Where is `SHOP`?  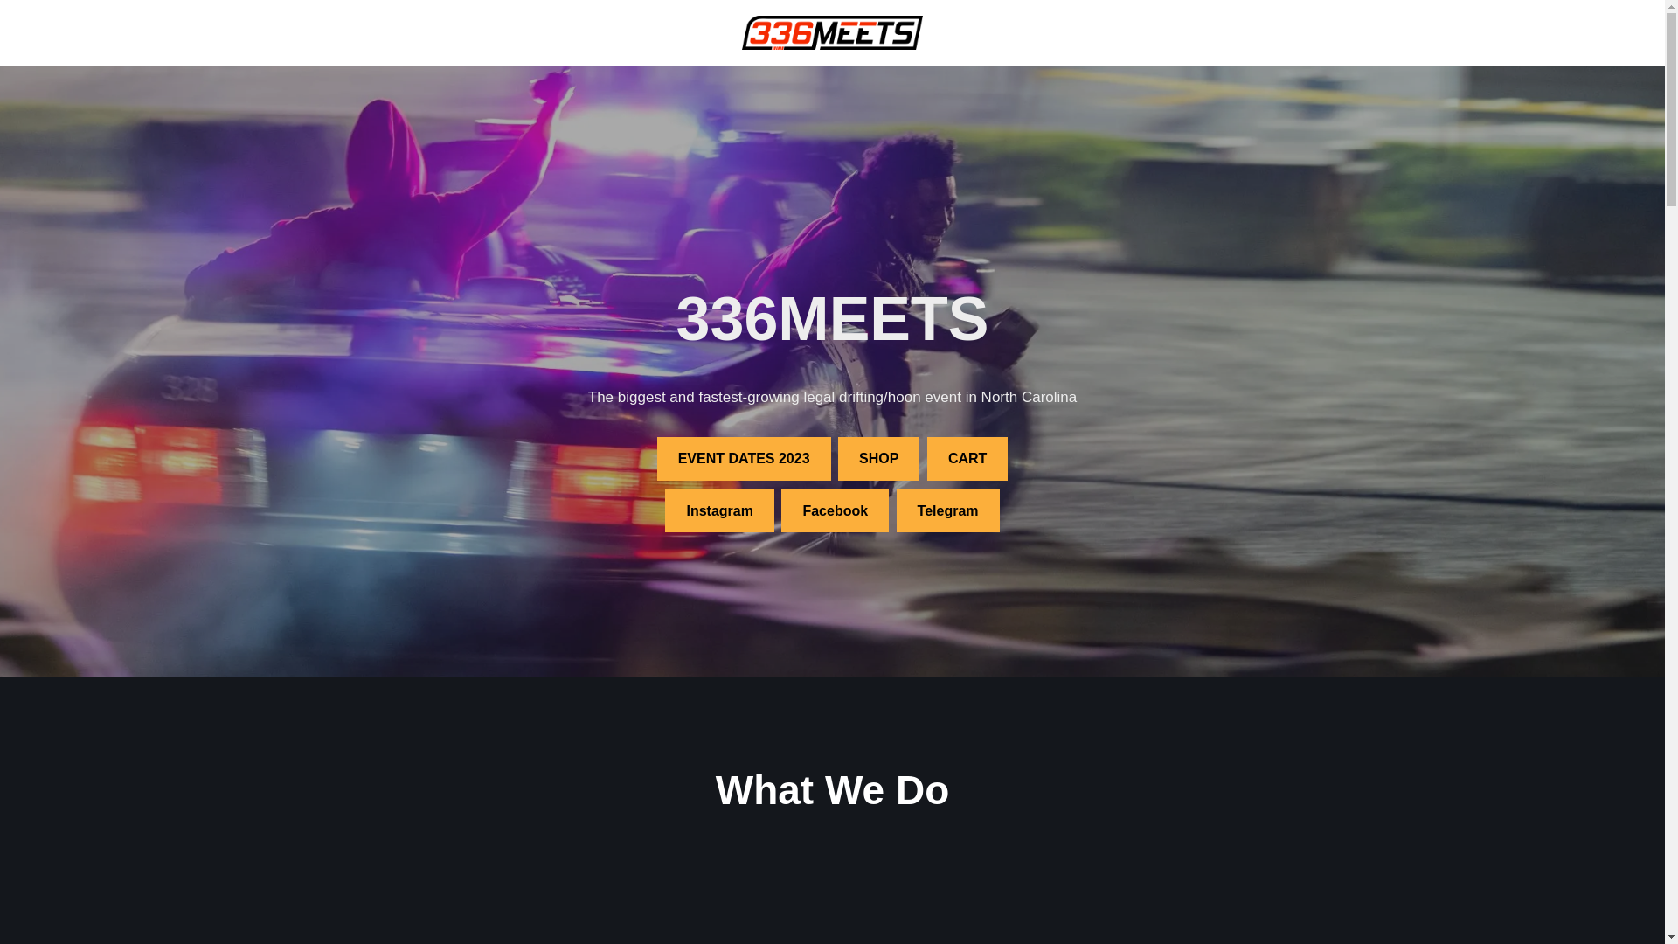
SHOP is located at coordinates (879, 459).